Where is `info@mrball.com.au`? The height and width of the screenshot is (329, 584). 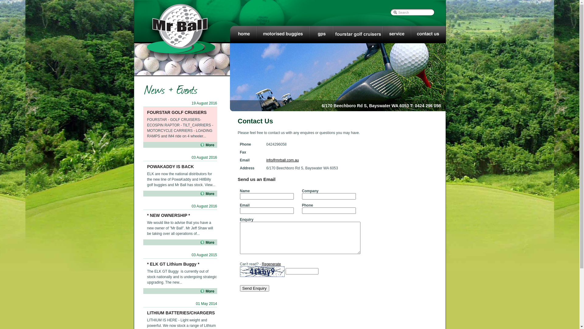
info@mrball.com.au is located at coordinates (283, 160).